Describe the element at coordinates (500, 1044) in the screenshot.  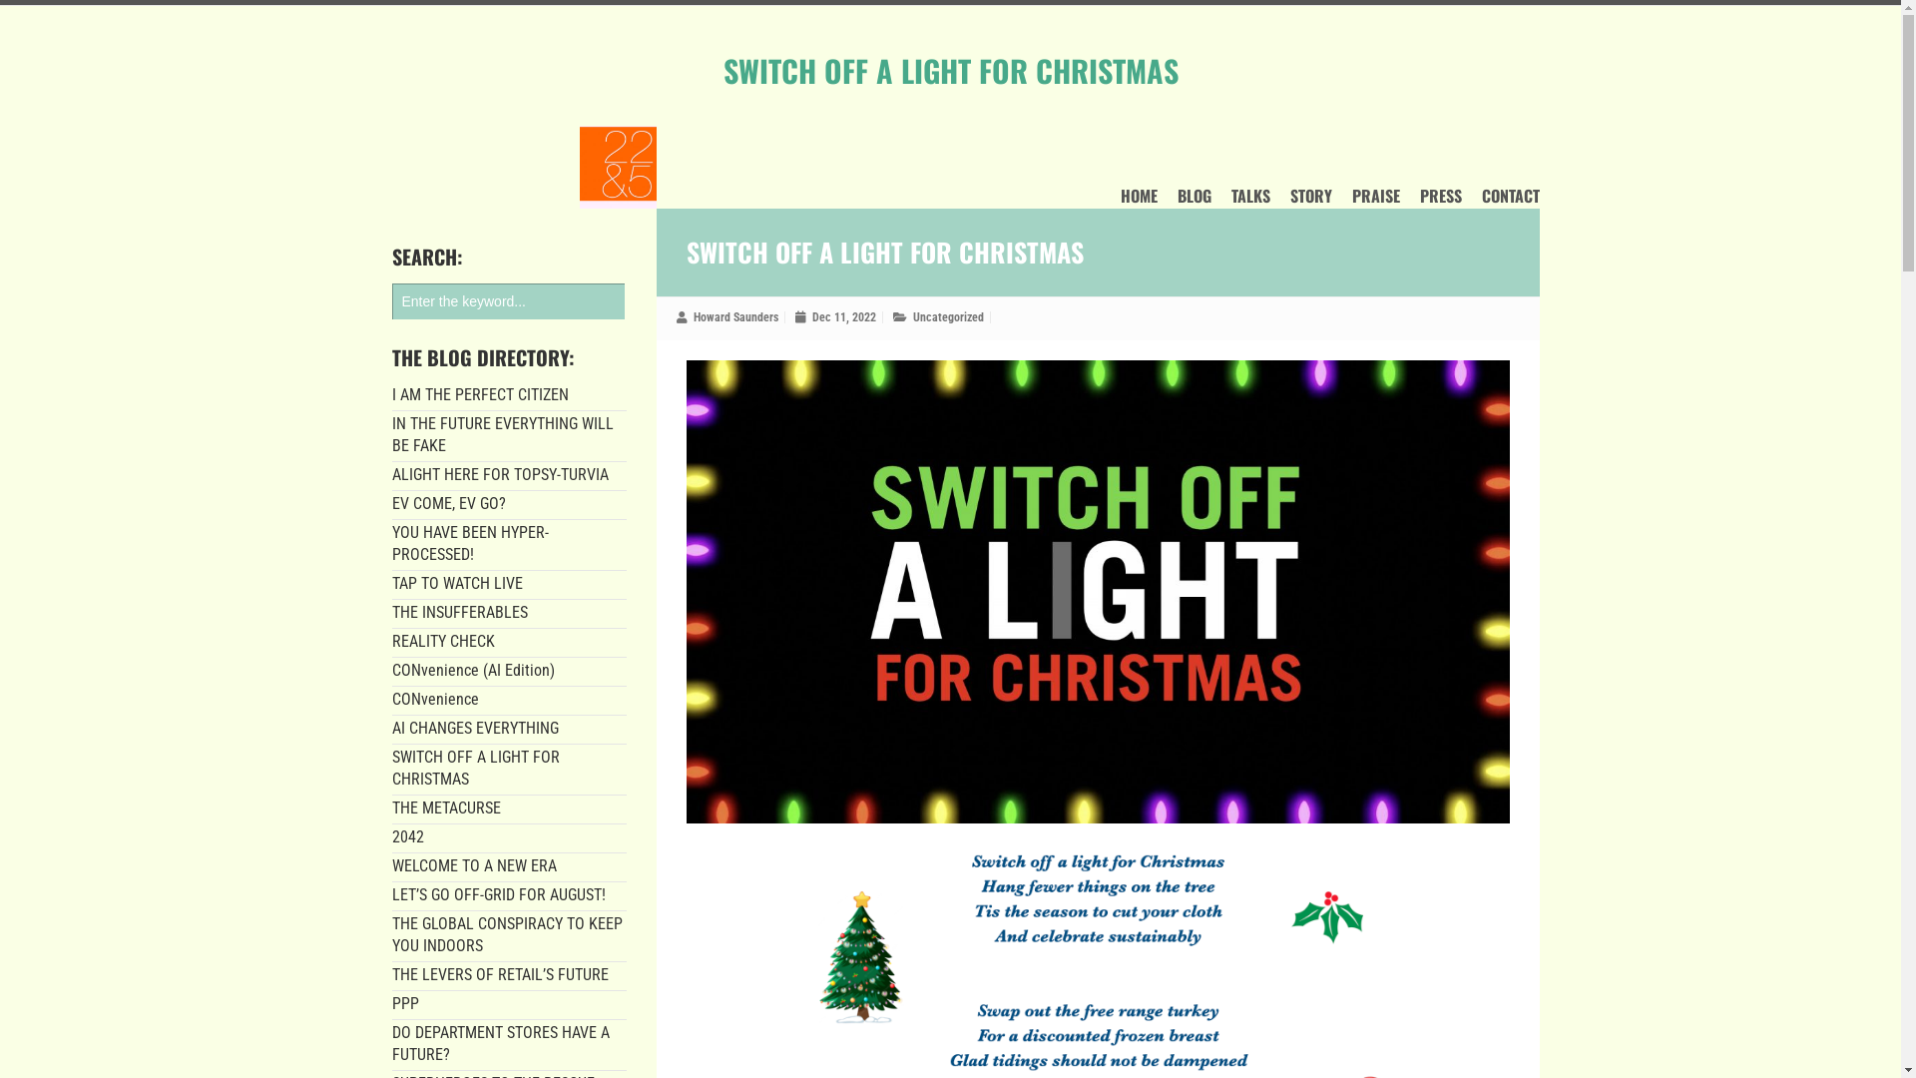
I see `DO DEPARTMENT STORES HAVE A FUTURE?` at that location.